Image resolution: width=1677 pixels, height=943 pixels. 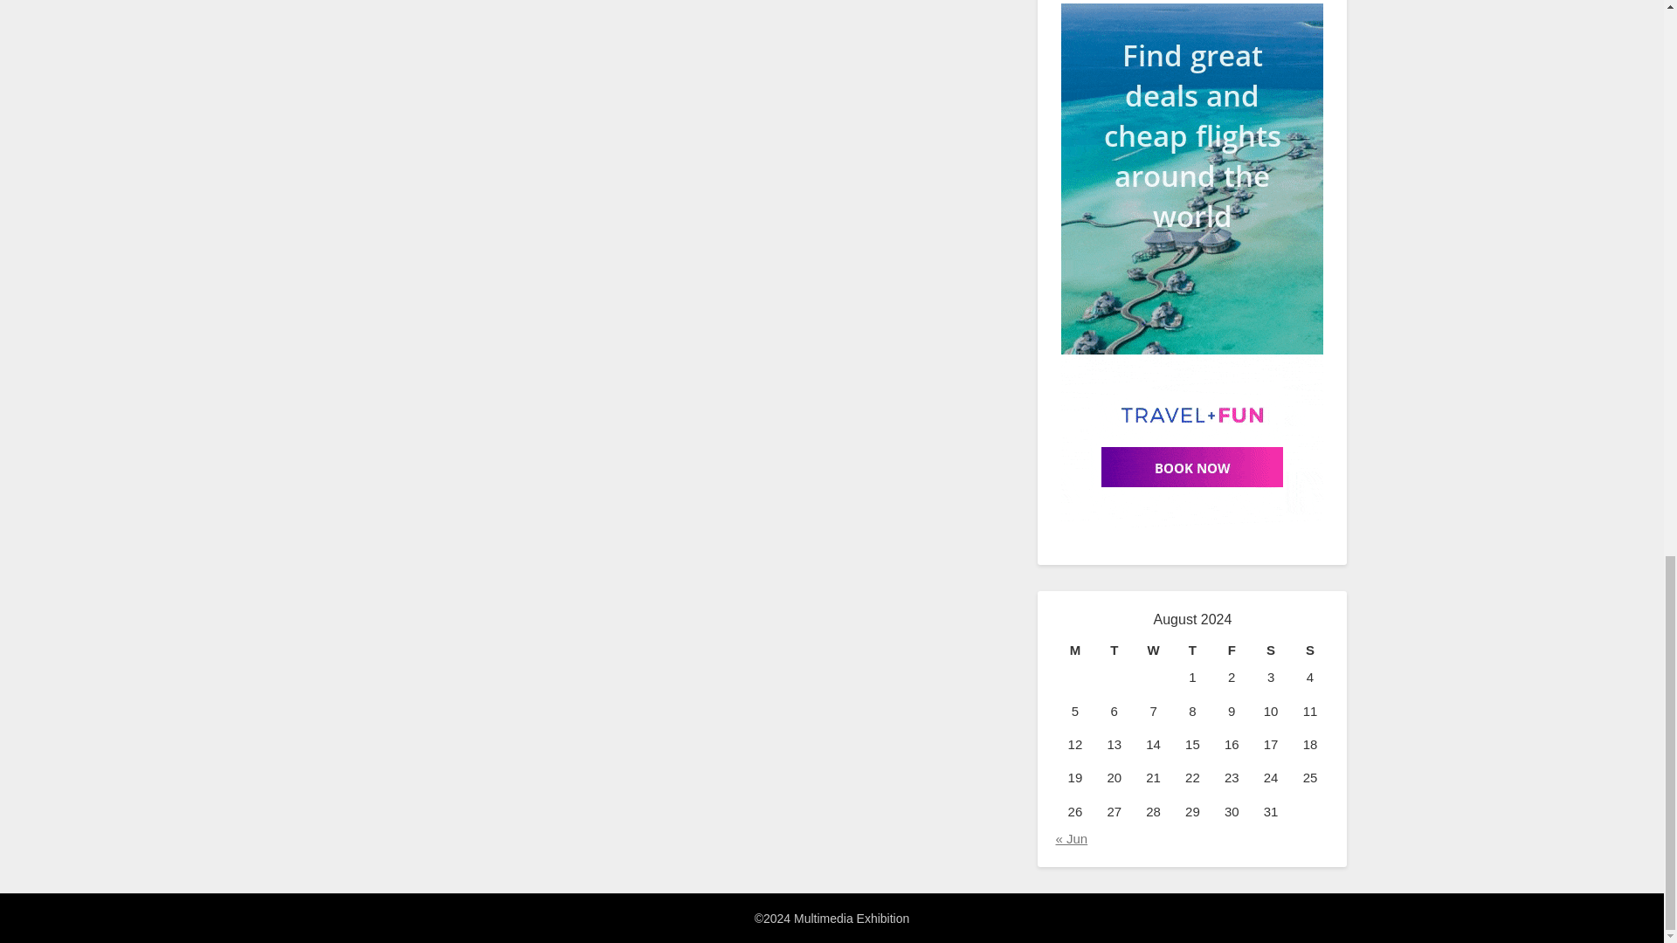 What do you see at coordinates (1114, 650) in the screenshot?
I see `Tuesday` at bounding box center [1114, 650].